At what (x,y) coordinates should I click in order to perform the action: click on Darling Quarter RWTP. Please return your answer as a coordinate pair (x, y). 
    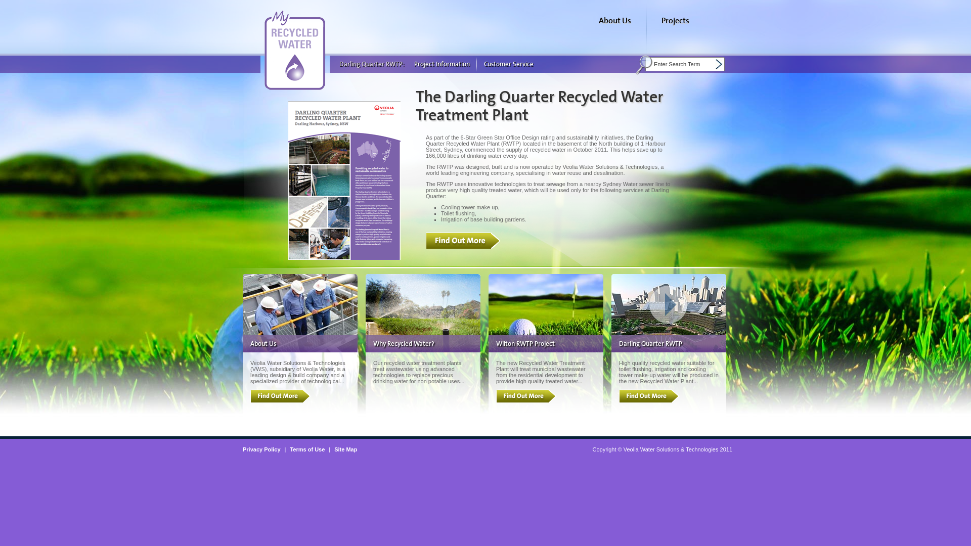
    Looking at the image, I should click on (650, 344).